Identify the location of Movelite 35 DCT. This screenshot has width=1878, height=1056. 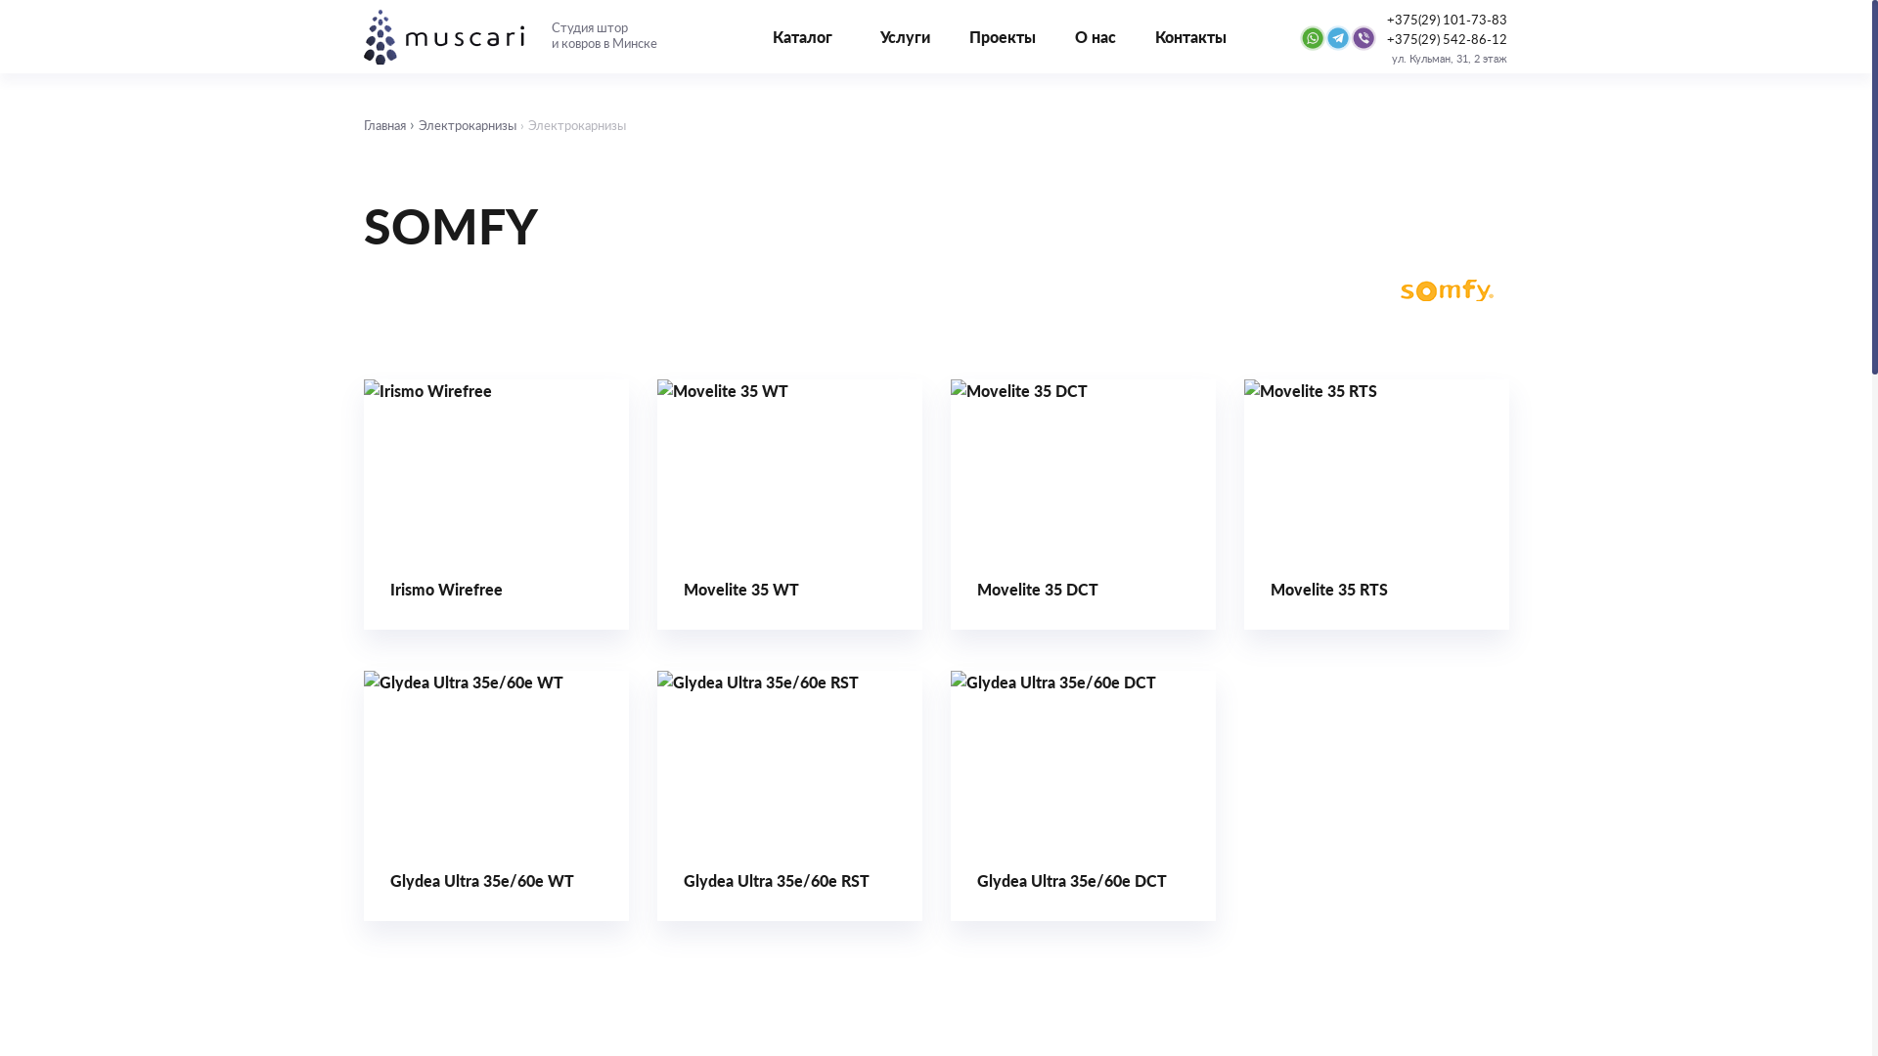
(1084, 505).